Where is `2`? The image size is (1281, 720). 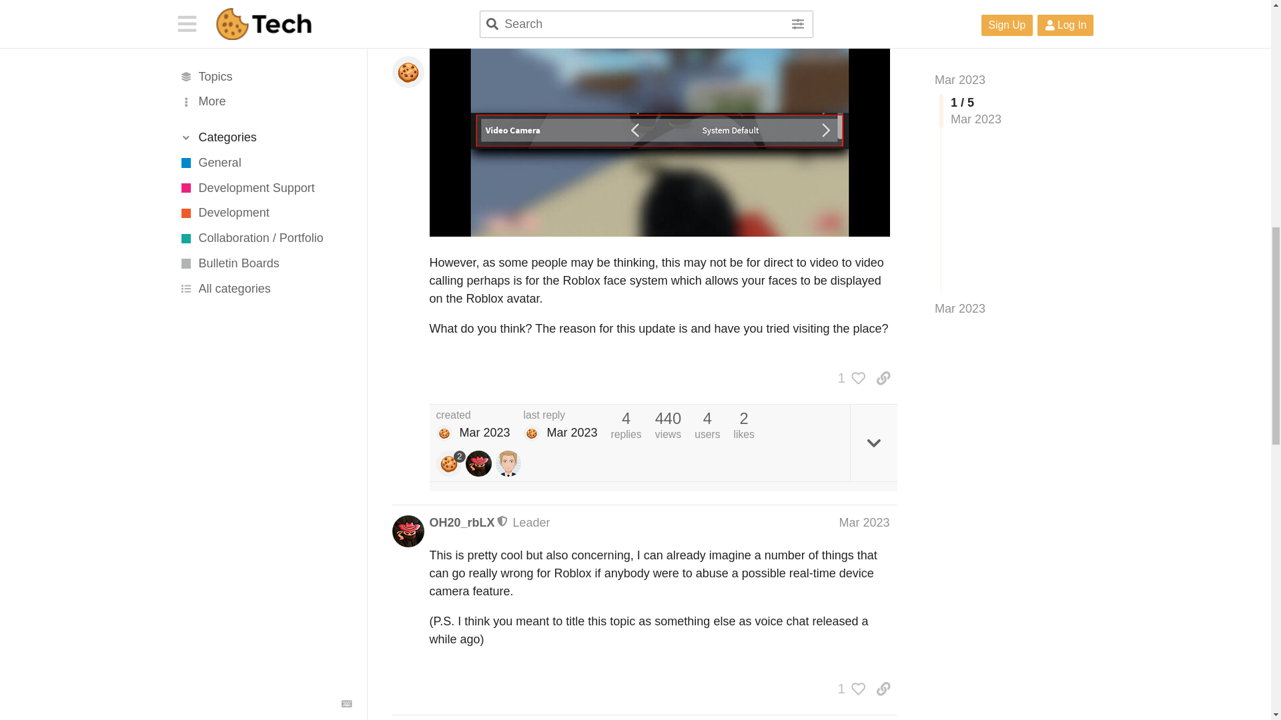
2 is located at coordinates (451, 463).